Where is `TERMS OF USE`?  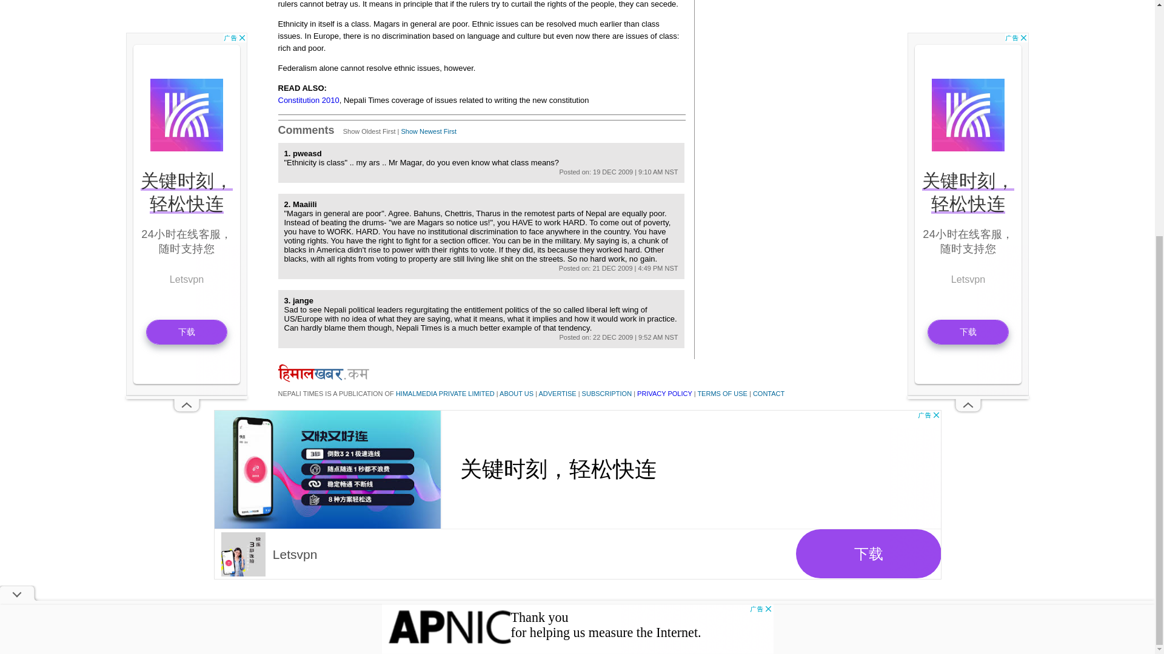 TERMS OF USE is located at coordinates (722, 393).